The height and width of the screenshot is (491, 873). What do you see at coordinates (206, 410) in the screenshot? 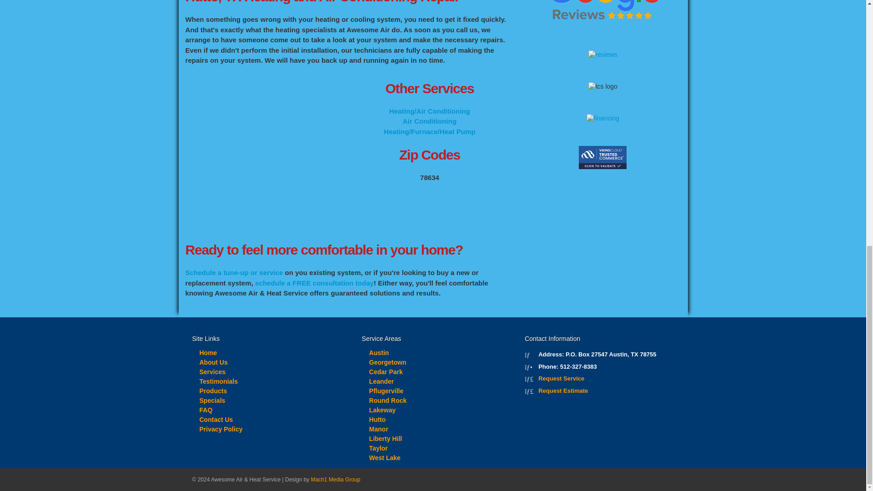
I see `FAQ` at bounding box center [206, 410].